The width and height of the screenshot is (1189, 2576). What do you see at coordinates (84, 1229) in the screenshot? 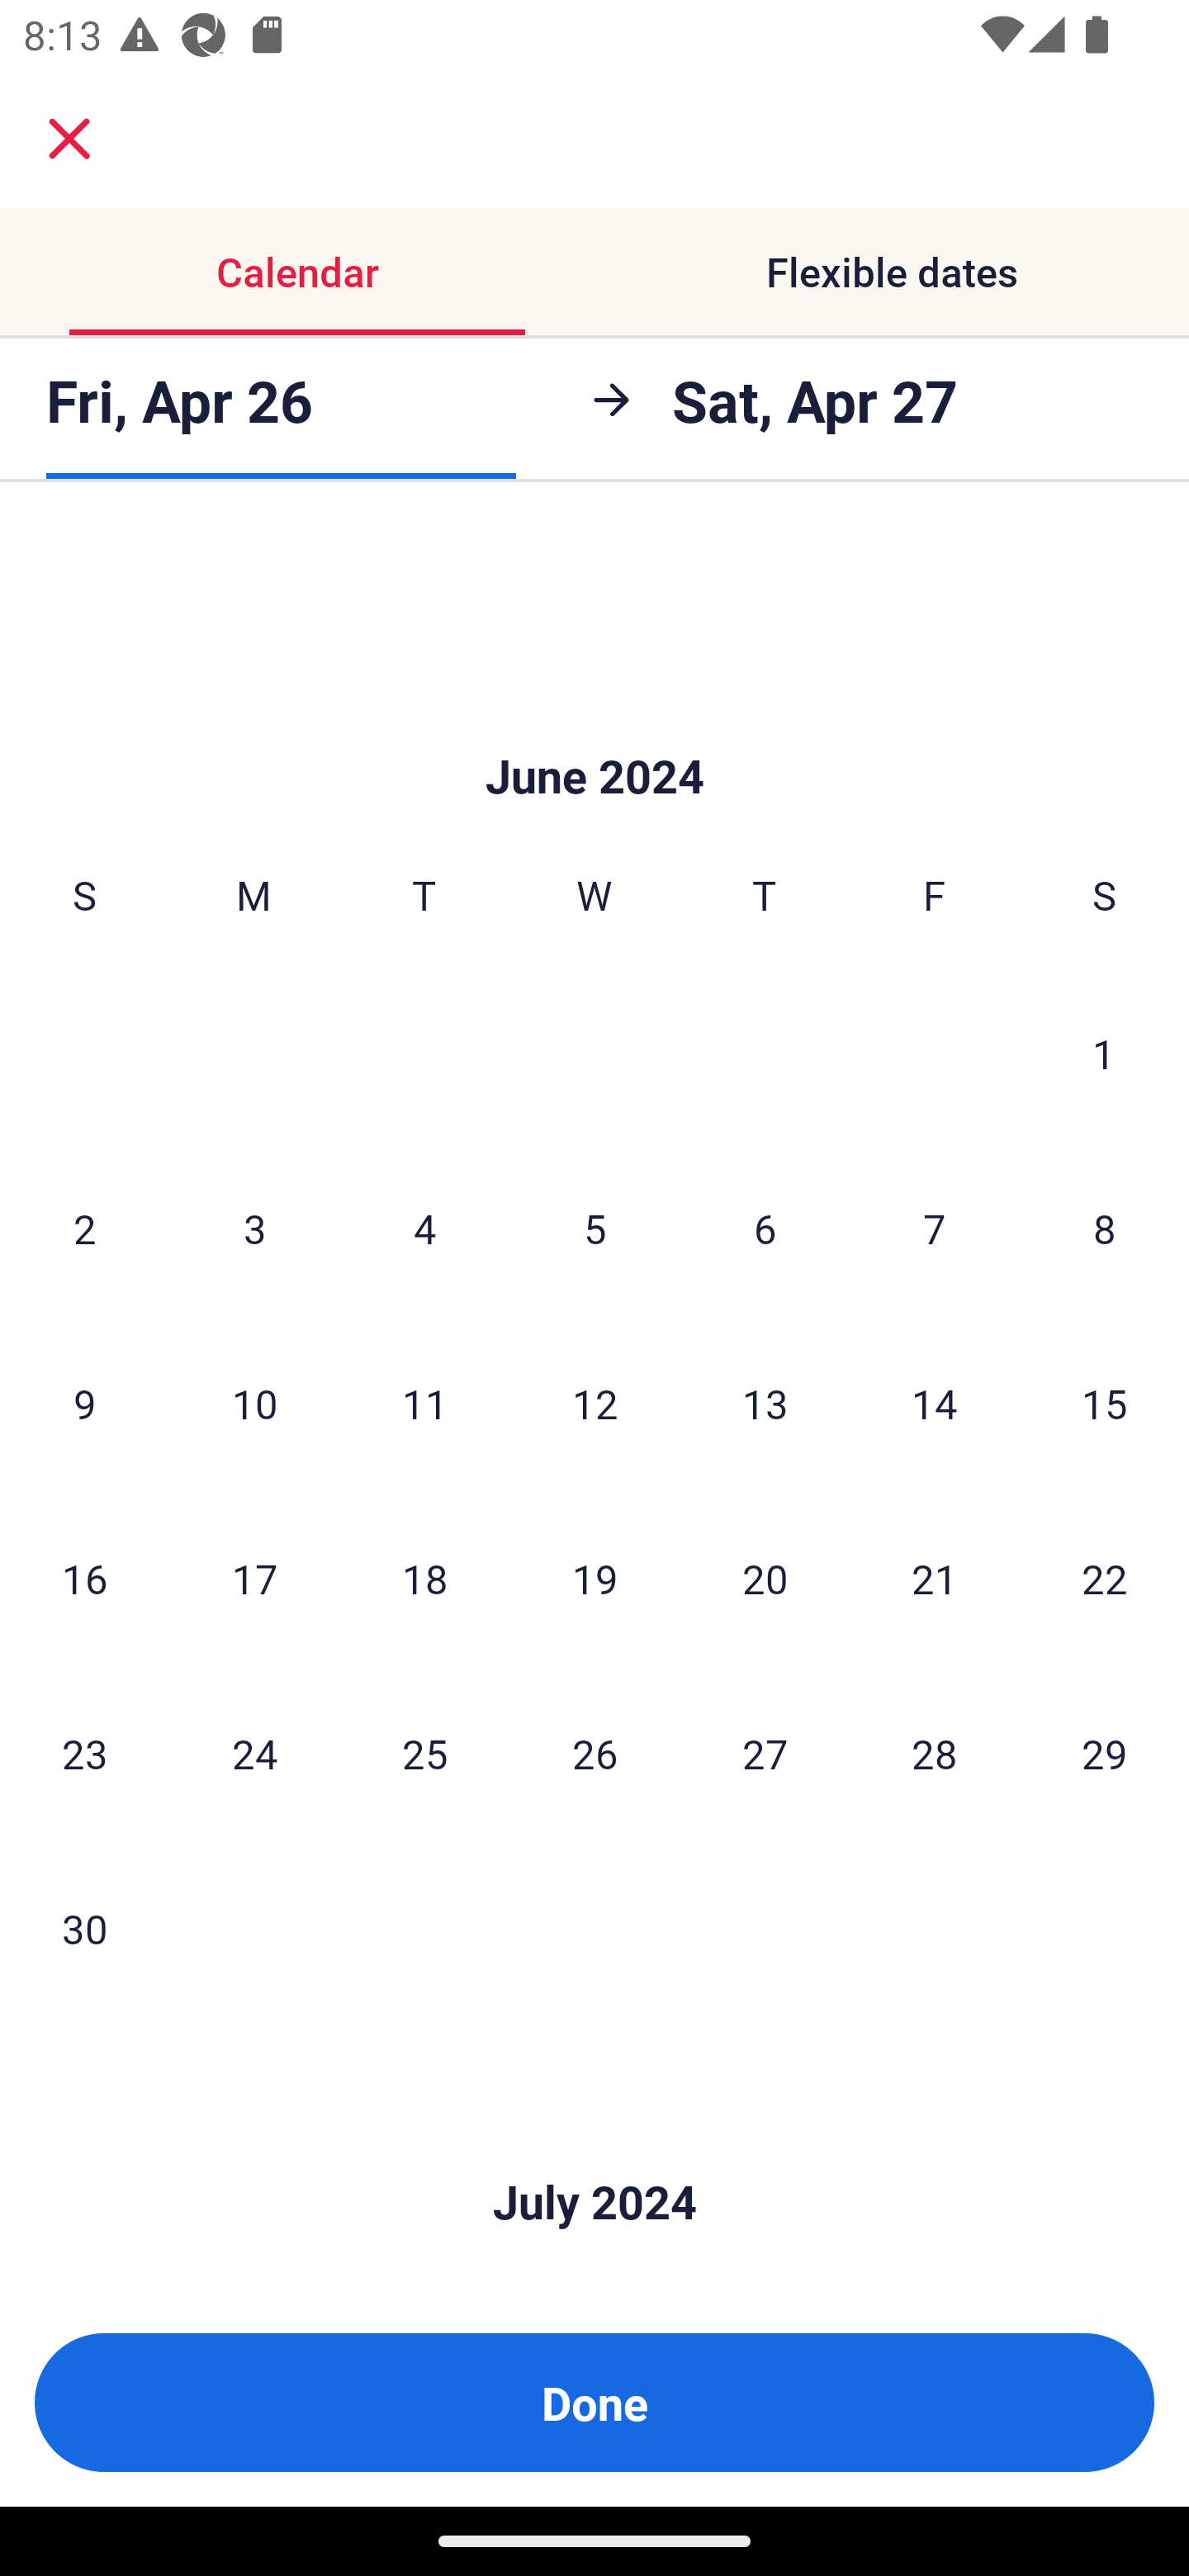
I see `2 Sunday, June 2, 2024` at bounding box center [84, 1229].